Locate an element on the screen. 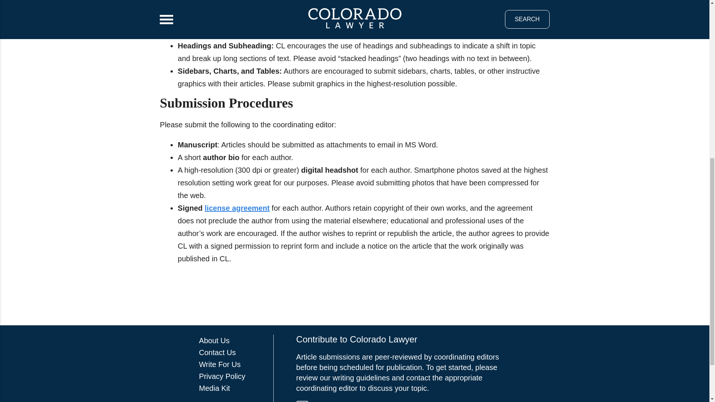 This screenshot has width=715, height=402. Media Kit is located at coordinates (214, 388).